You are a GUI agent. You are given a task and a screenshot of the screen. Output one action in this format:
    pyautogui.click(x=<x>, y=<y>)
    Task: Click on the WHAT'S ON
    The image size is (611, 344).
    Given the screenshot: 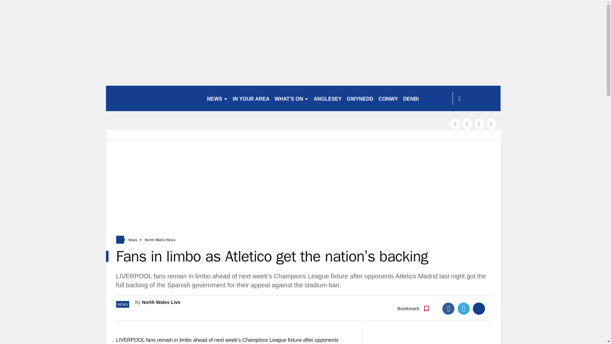 What is the action you would take?
    pyautogui.click(x=291, y=98)
    